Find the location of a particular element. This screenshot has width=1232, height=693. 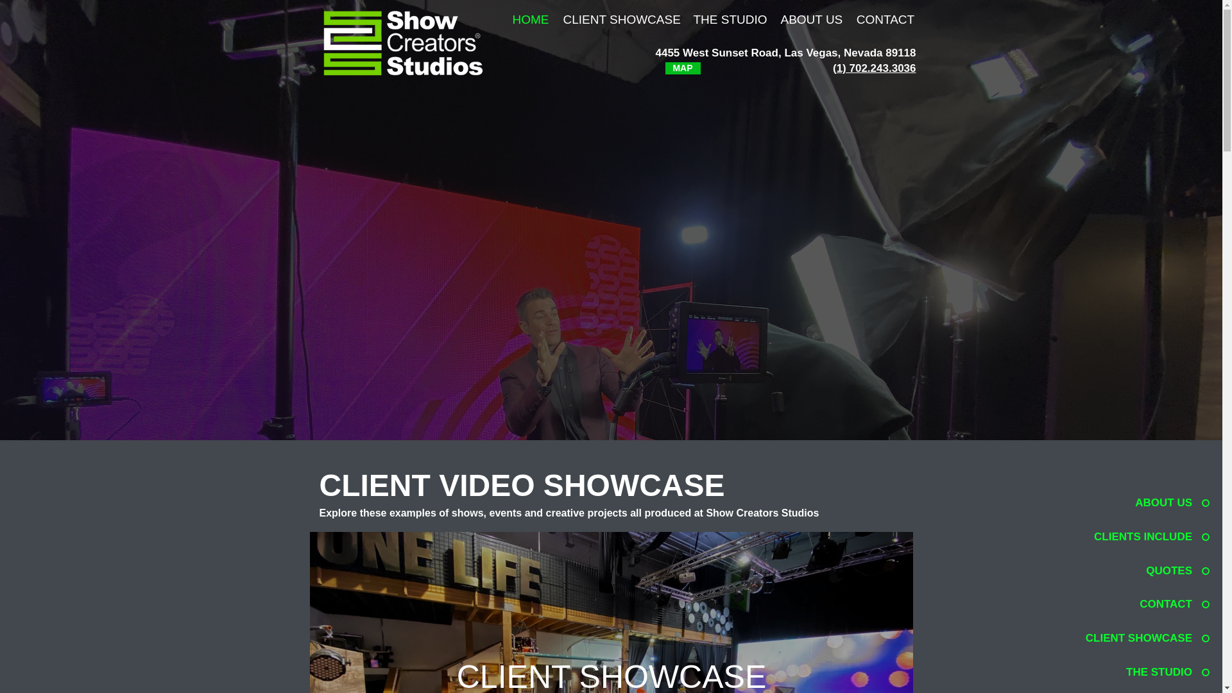

CLIENT SHOWCASE is located at coordinates (620, 19).